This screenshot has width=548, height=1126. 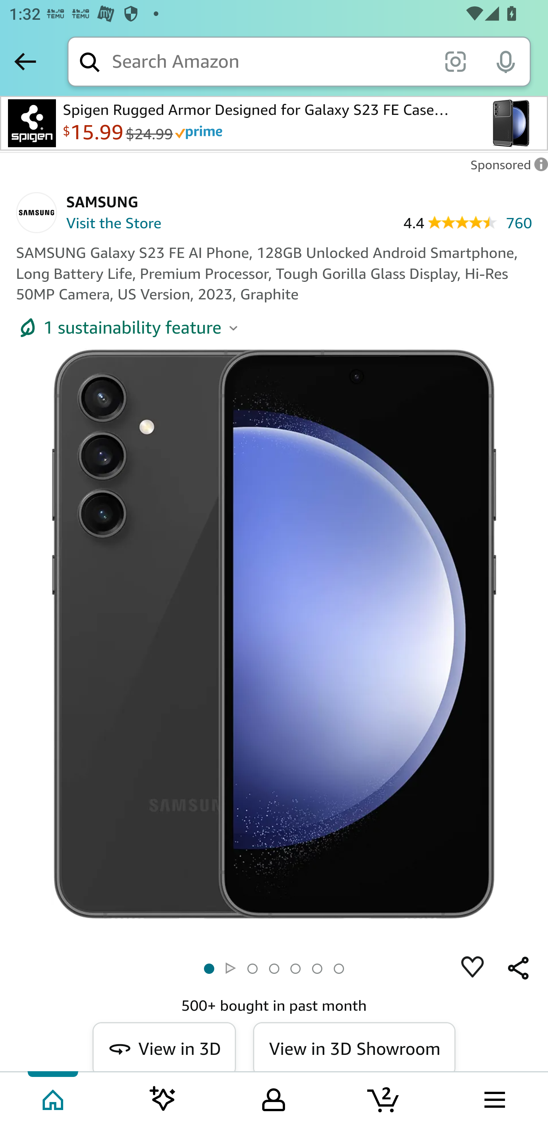 What do you see at coordinates (455, 61) in the screenshot?
I see `scan it` at bounding box center [455, 61].